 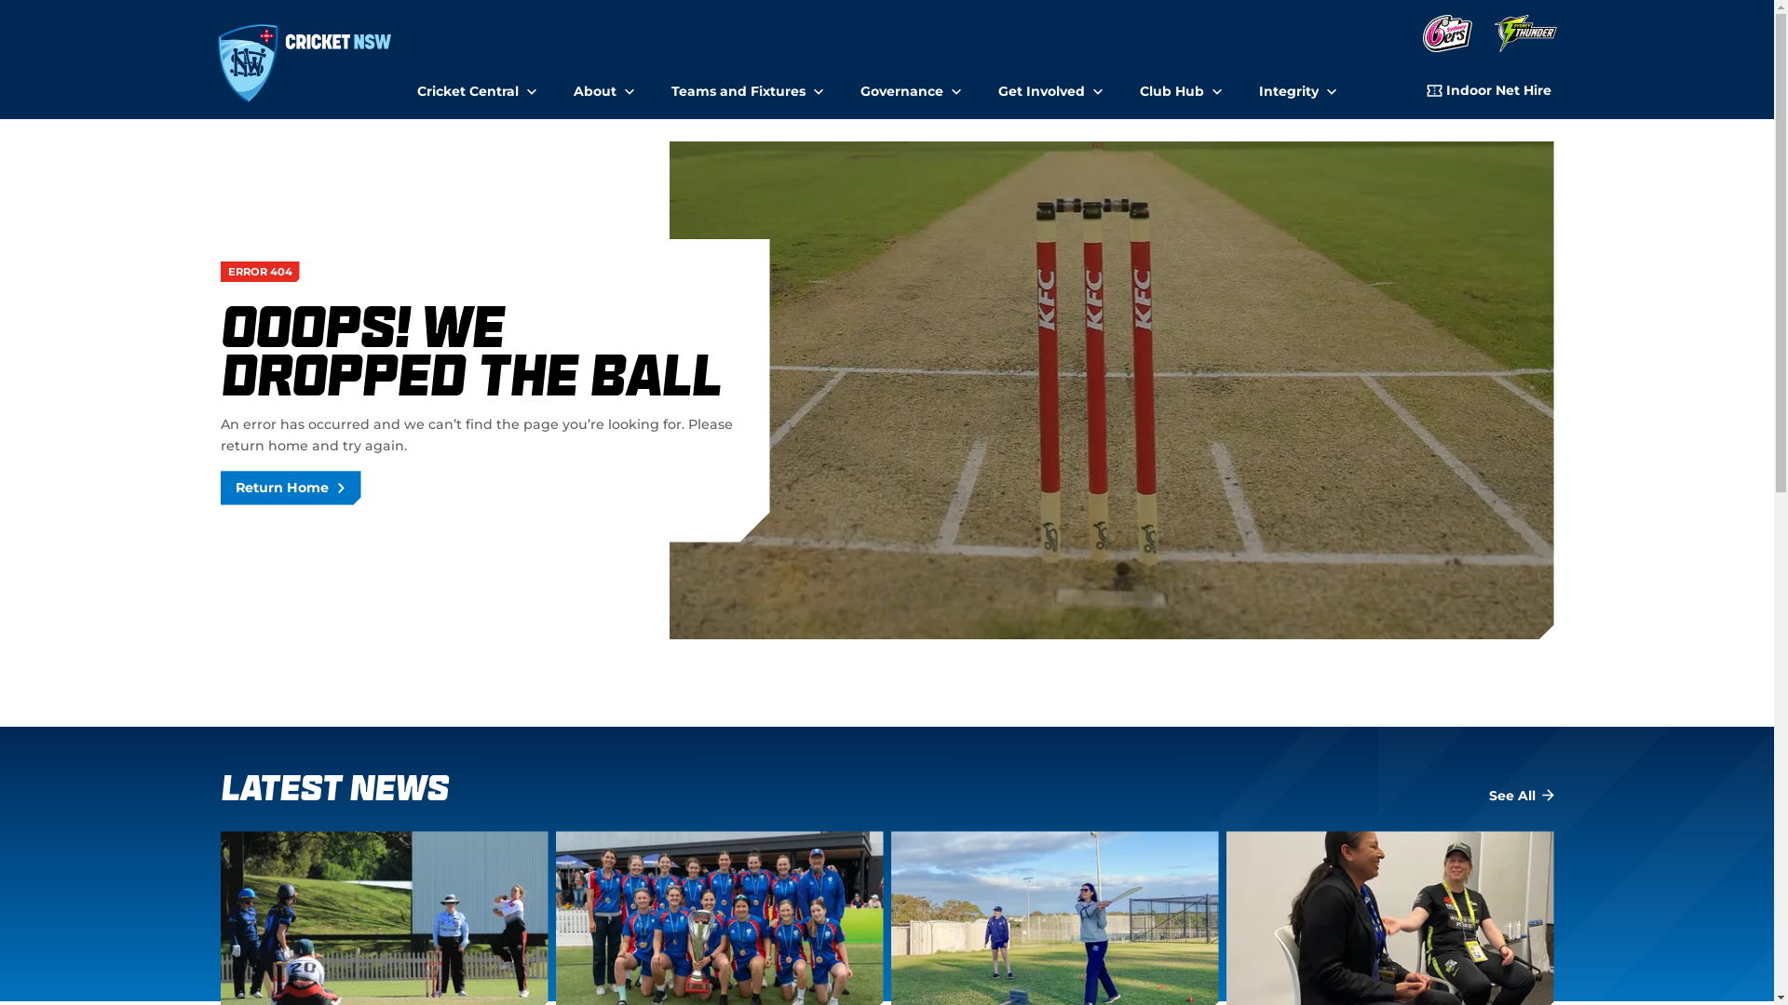 I want to click on Integrity, so click(x=1298, y=84).